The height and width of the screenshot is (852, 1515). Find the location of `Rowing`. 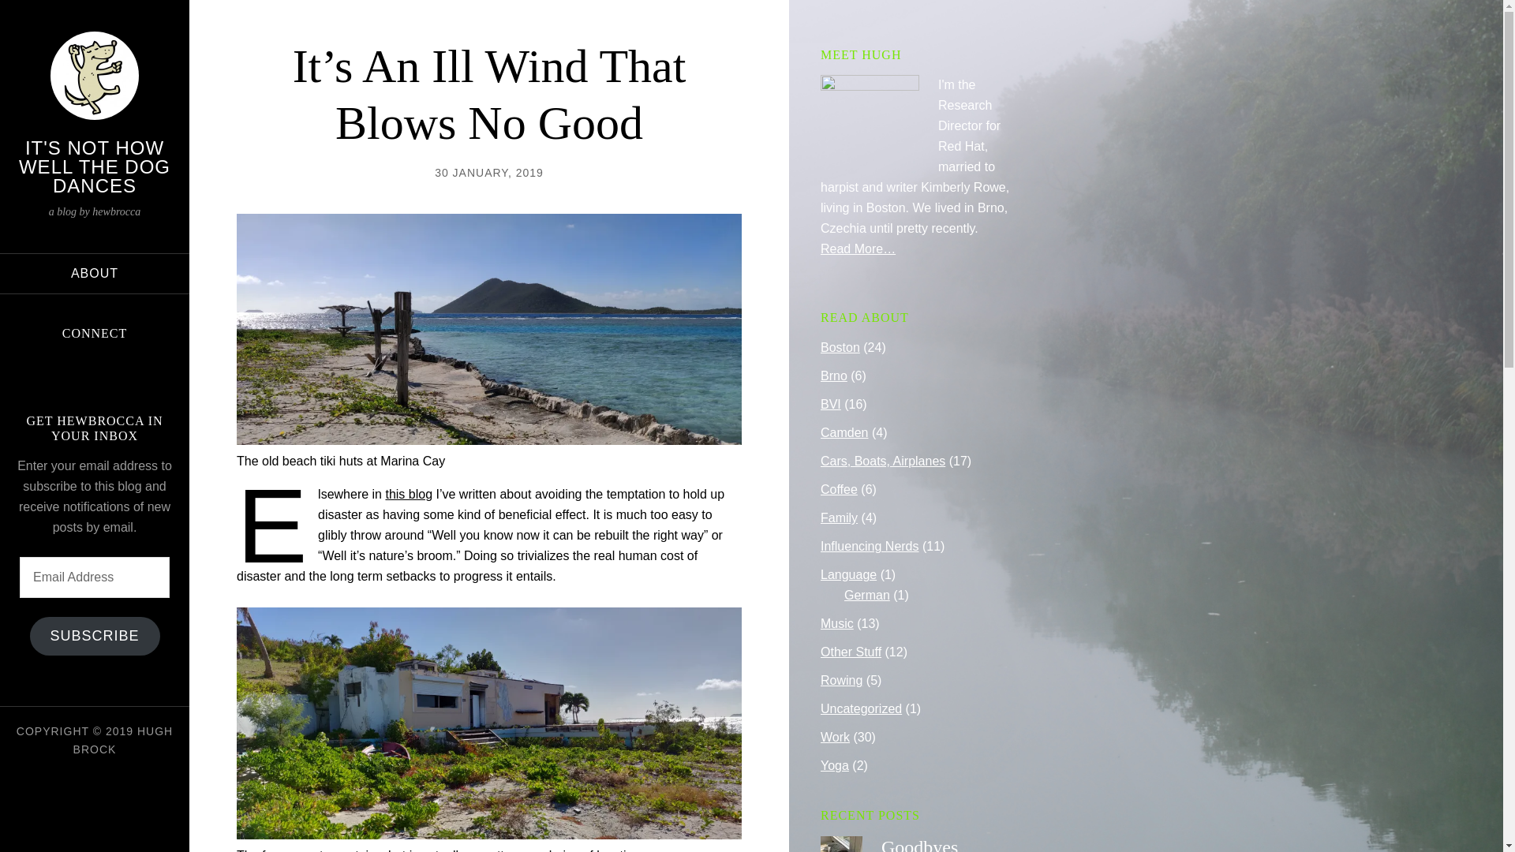

Rowing is located at coordinates (841, 680).